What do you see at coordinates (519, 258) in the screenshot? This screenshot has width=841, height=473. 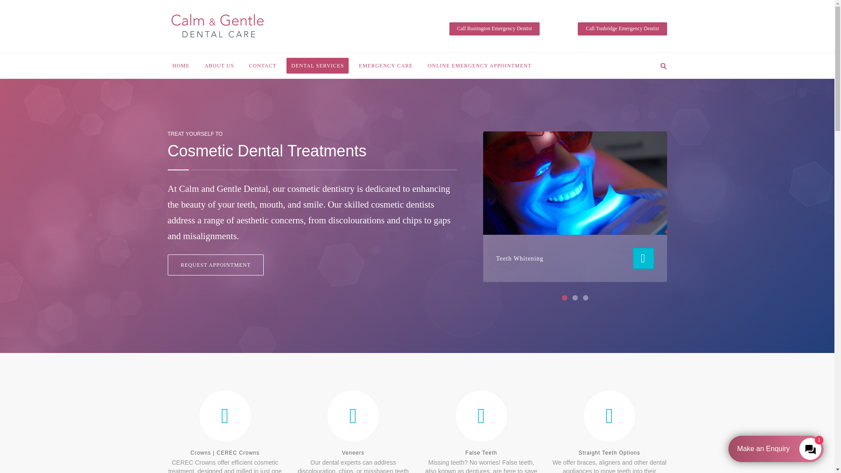 I see `Teeth Whitening` at bounding box center [519, 258].